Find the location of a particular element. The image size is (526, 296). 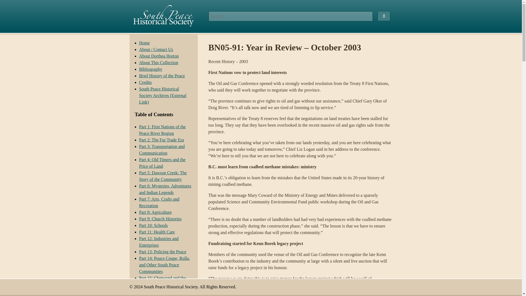

Part 3: Transportation and Communication is located at coordinates (162, 150).